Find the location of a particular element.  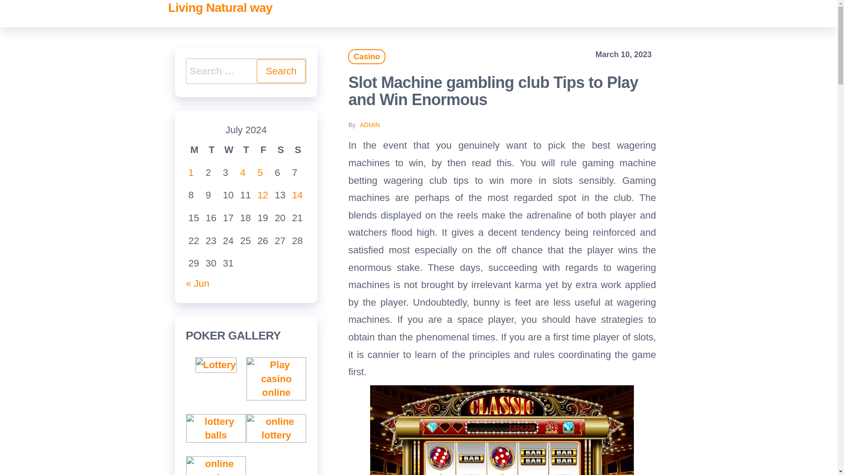

14 is located at coordinates (297, 194).